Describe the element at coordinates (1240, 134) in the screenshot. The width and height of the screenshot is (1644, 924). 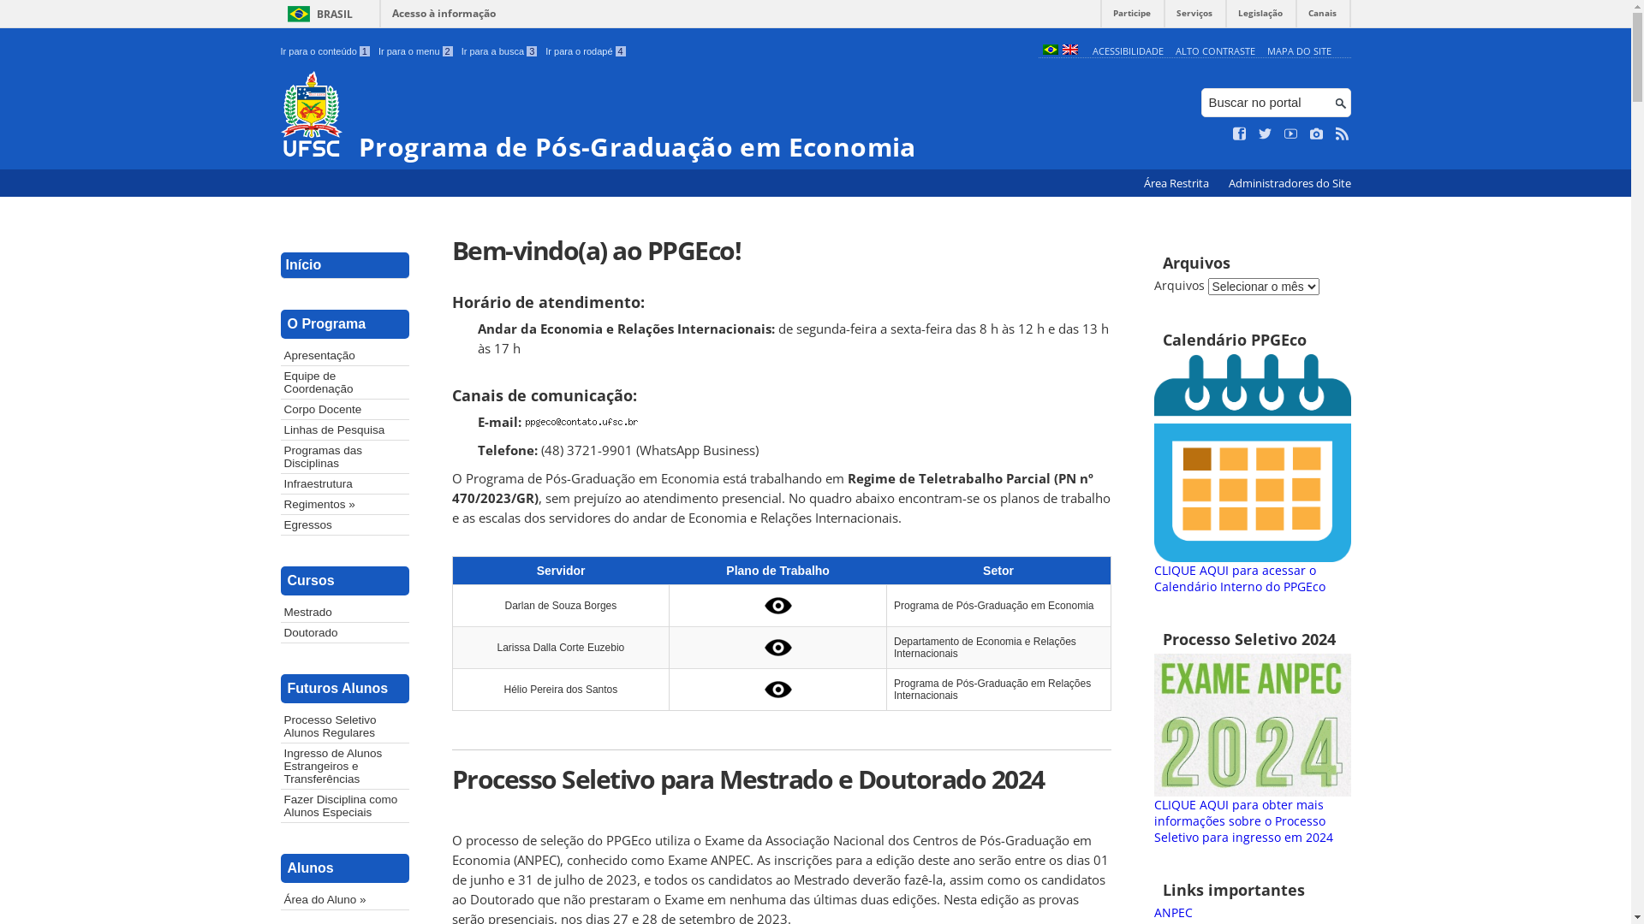
I see `Curta no Facebook` at that location.